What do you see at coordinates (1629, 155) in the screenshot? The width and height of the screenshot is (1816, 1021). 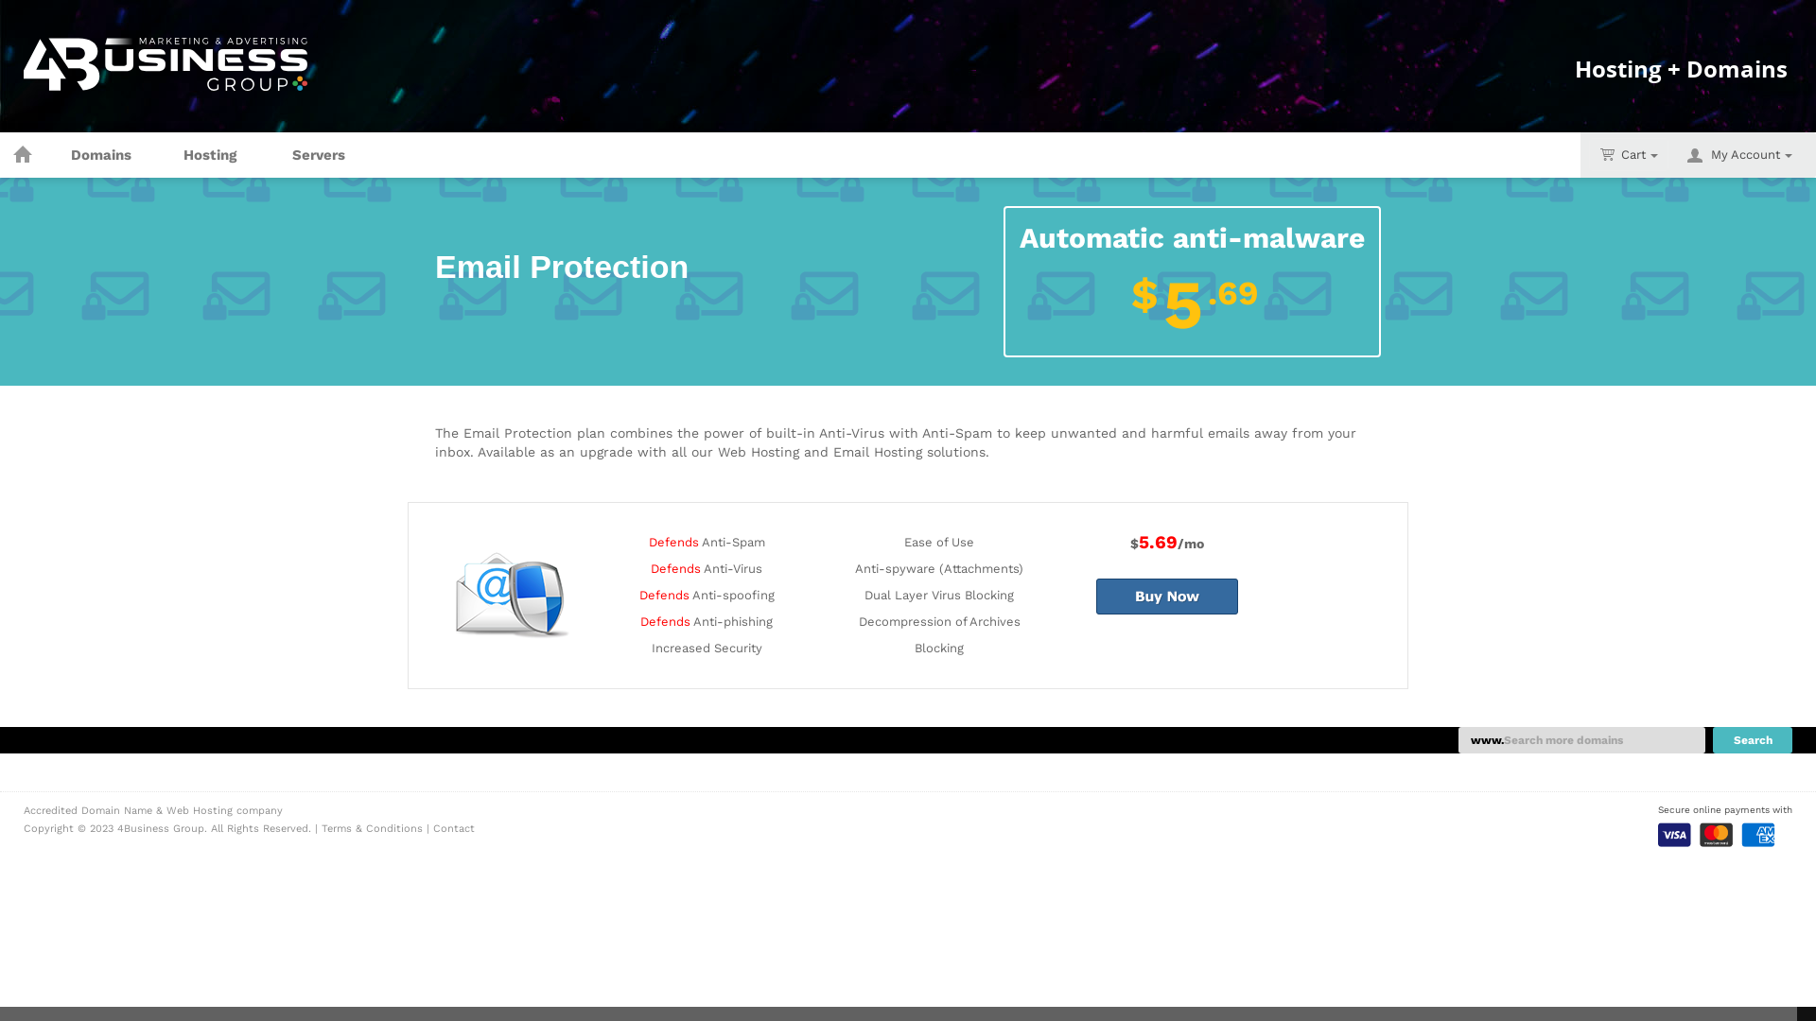 I see `Cart` at bounding box center [1629, 155].